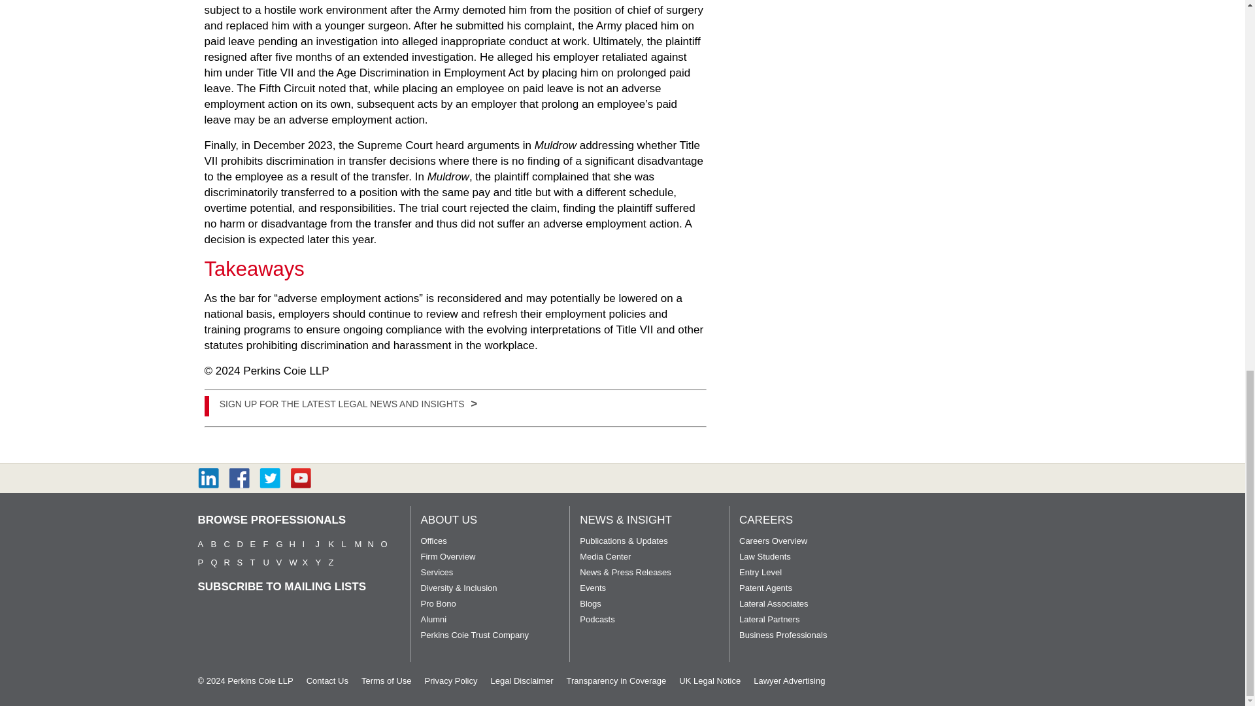 This screenshot has height=706, width=1255. Describe the element at coordinates (769, 618) in the screenshot. I see `Lateral Partner` at that location.